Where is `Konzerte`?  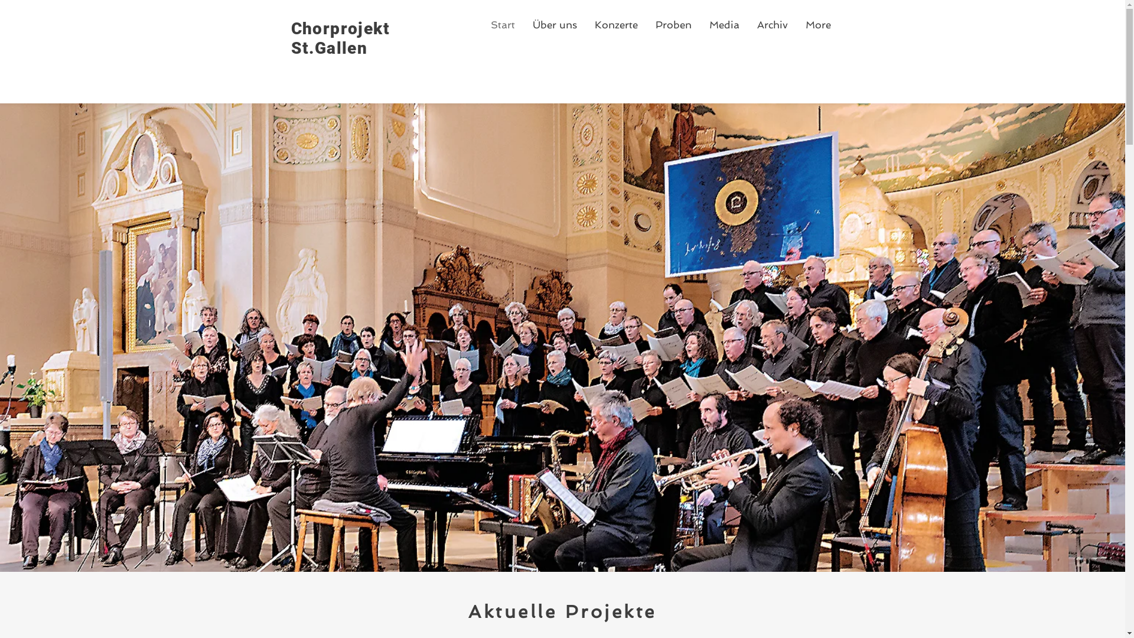
Konzerte is located at coordinates (617, 25).